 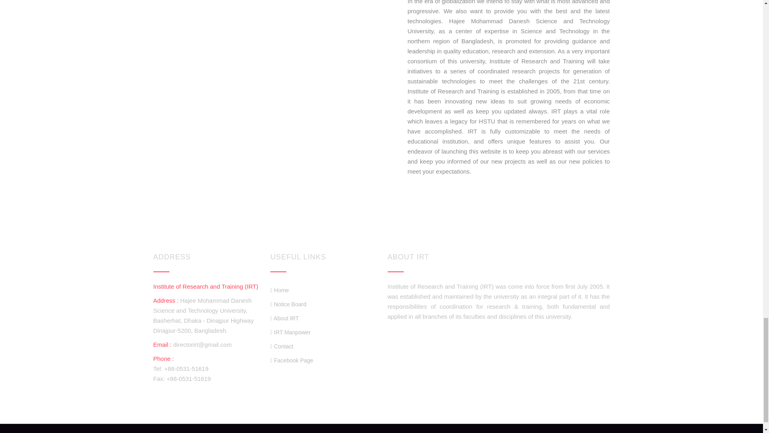 What do you see at coordinates (292, 360) in the screenshot?
I see `Facebook Page` at bounding box center [292, 360].